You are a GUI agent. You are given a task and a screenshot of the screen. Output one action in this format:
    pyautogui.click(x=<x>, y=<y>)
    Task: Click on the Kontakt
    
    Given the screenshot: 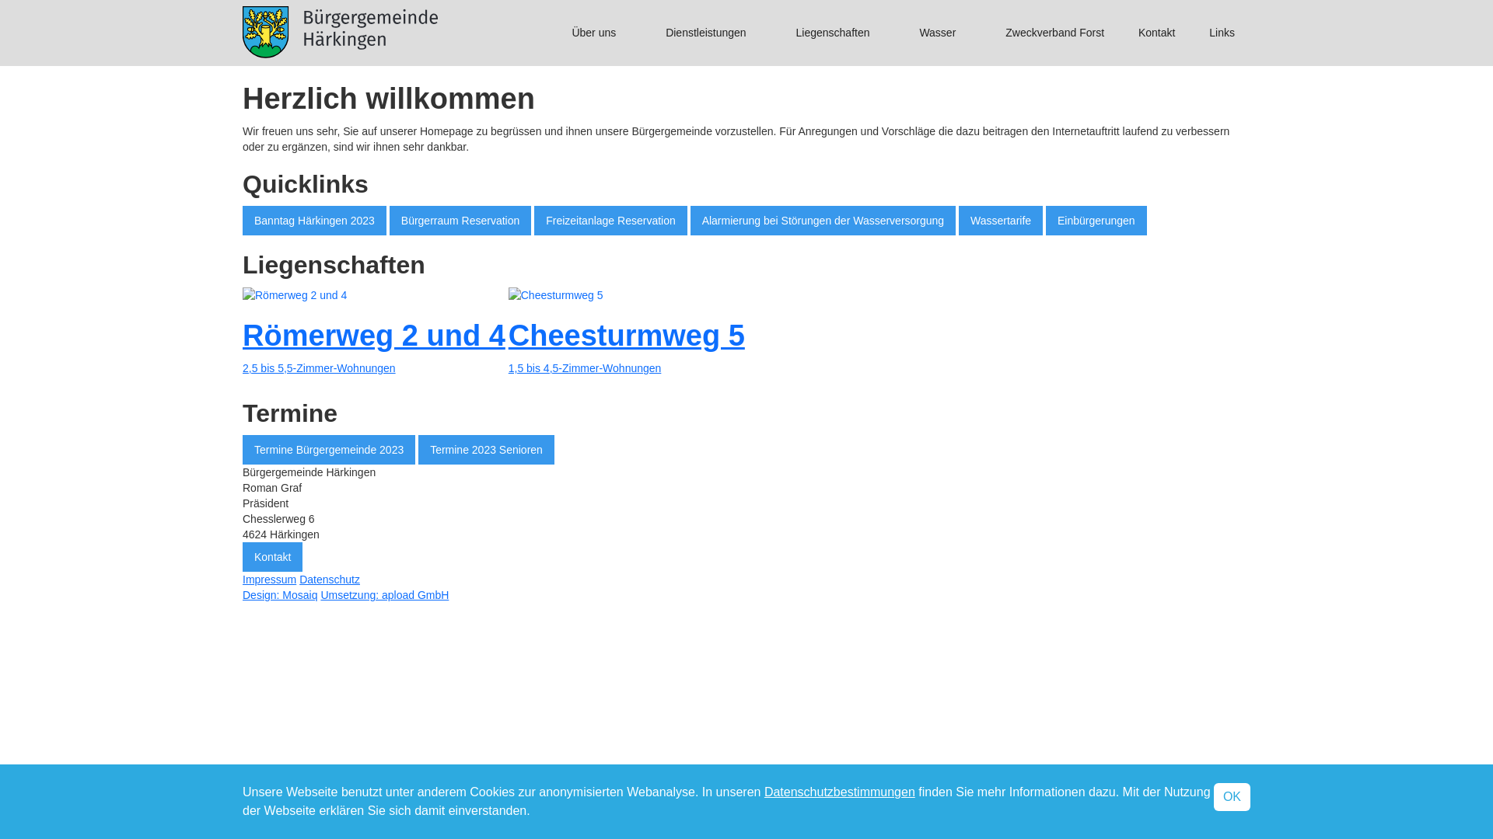 What is the action you would take?
    pyautogui.click(x=272, y=557)
    